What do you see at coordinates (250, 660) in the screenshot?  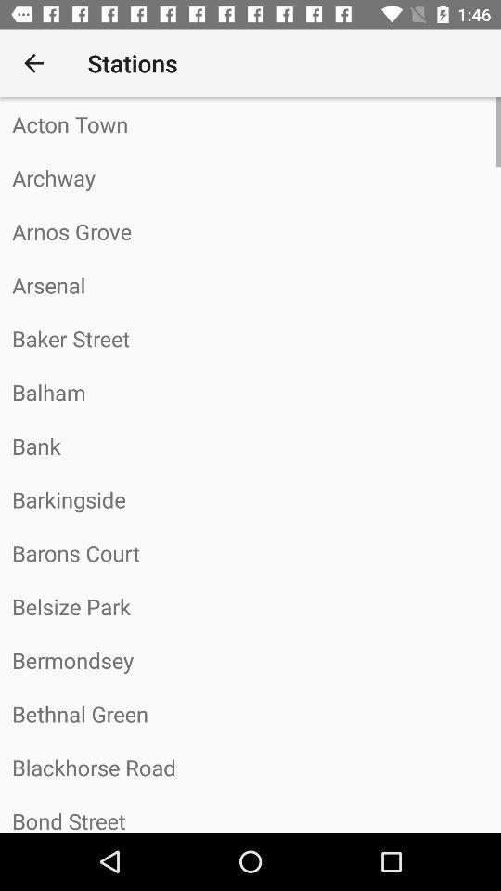 I see `press the icon above bethnal green` at bounding box center [250, 660].